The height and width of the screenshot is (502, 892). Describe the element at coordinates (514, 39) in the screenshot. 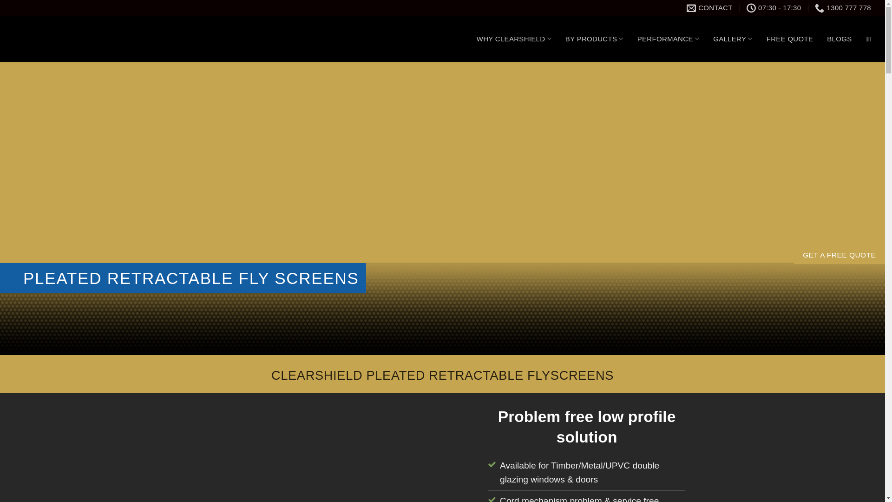

I see `WHY CLEARSHIELD` at that location.